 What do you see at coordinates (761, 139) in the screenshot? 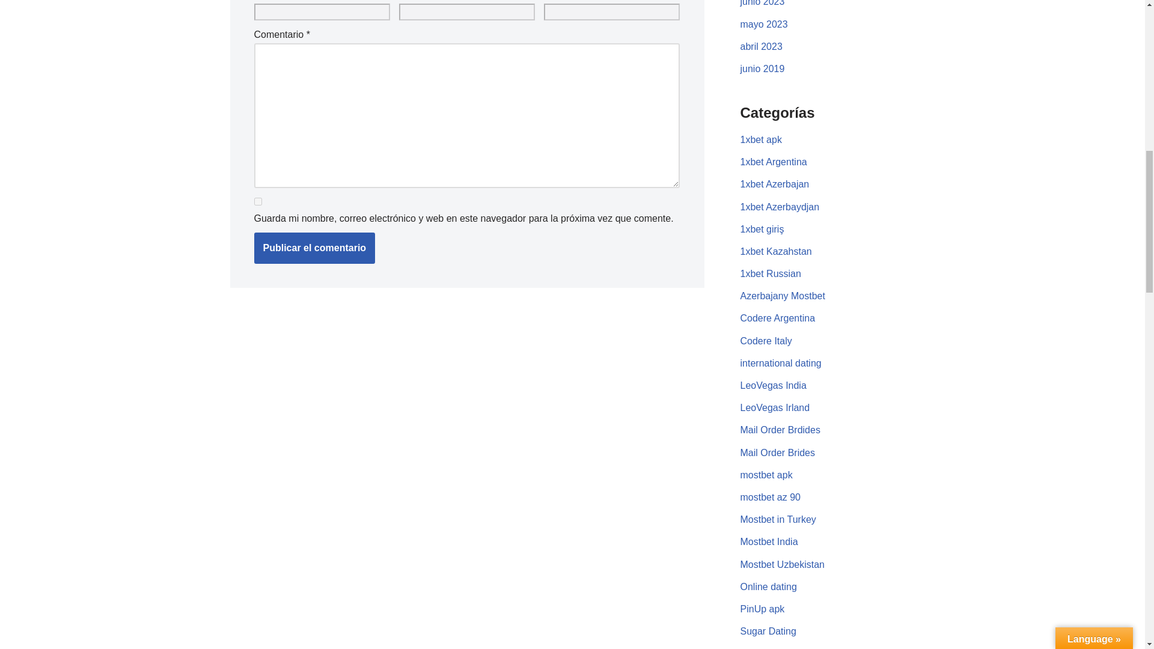
I see `1xbet apk` at bounding box center [761, 139].